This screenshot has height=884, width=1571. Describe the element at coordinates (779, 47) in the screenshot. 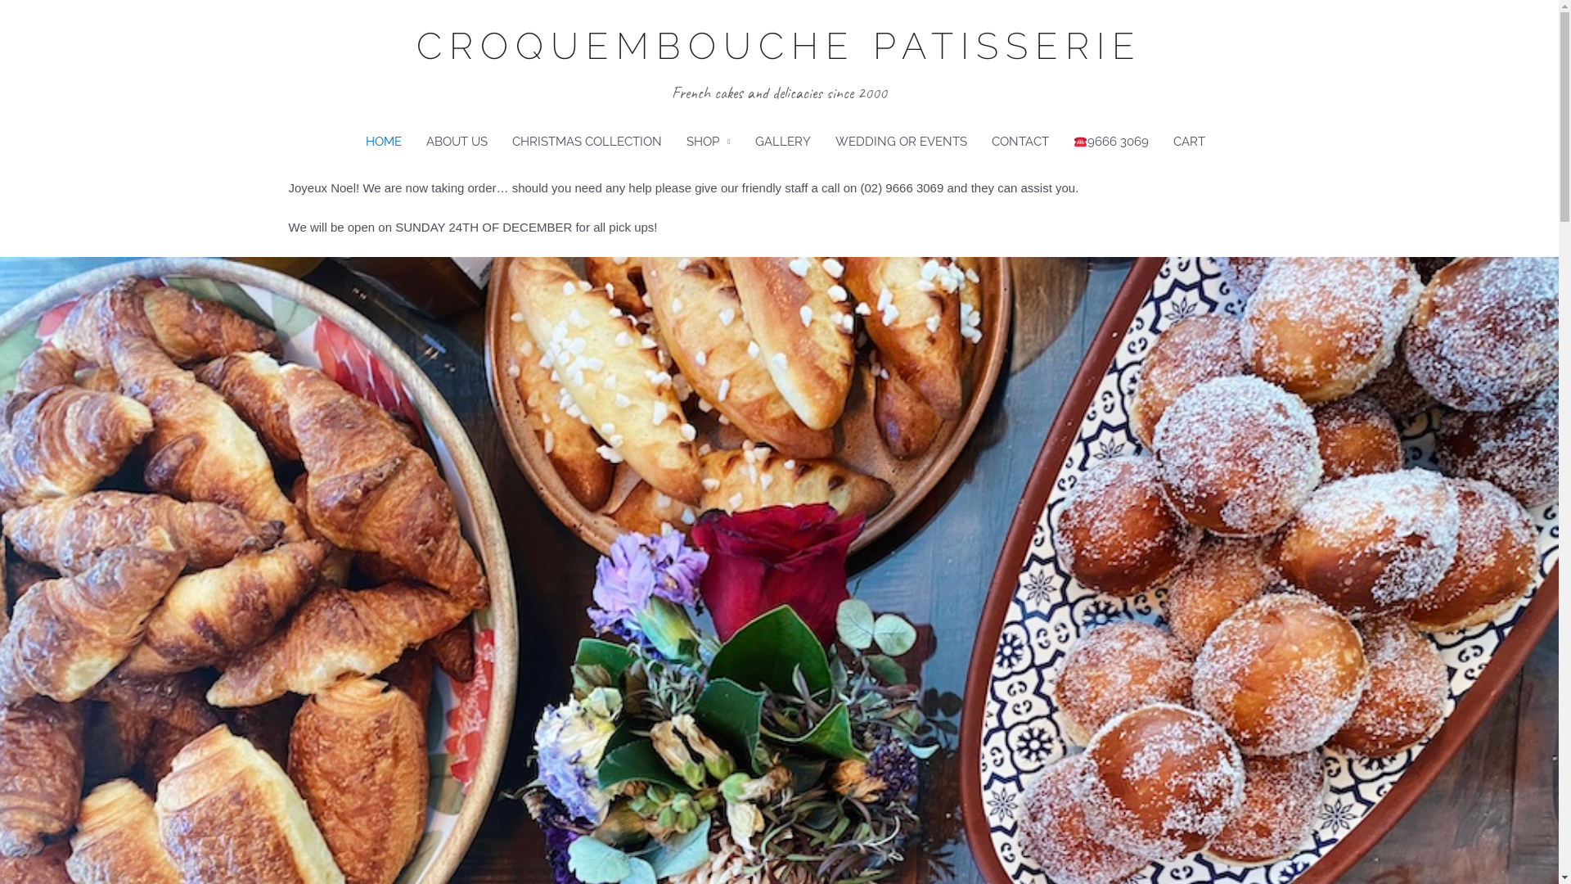

I see `CROQUEMBOUCHE PATISSERIE` at that location.